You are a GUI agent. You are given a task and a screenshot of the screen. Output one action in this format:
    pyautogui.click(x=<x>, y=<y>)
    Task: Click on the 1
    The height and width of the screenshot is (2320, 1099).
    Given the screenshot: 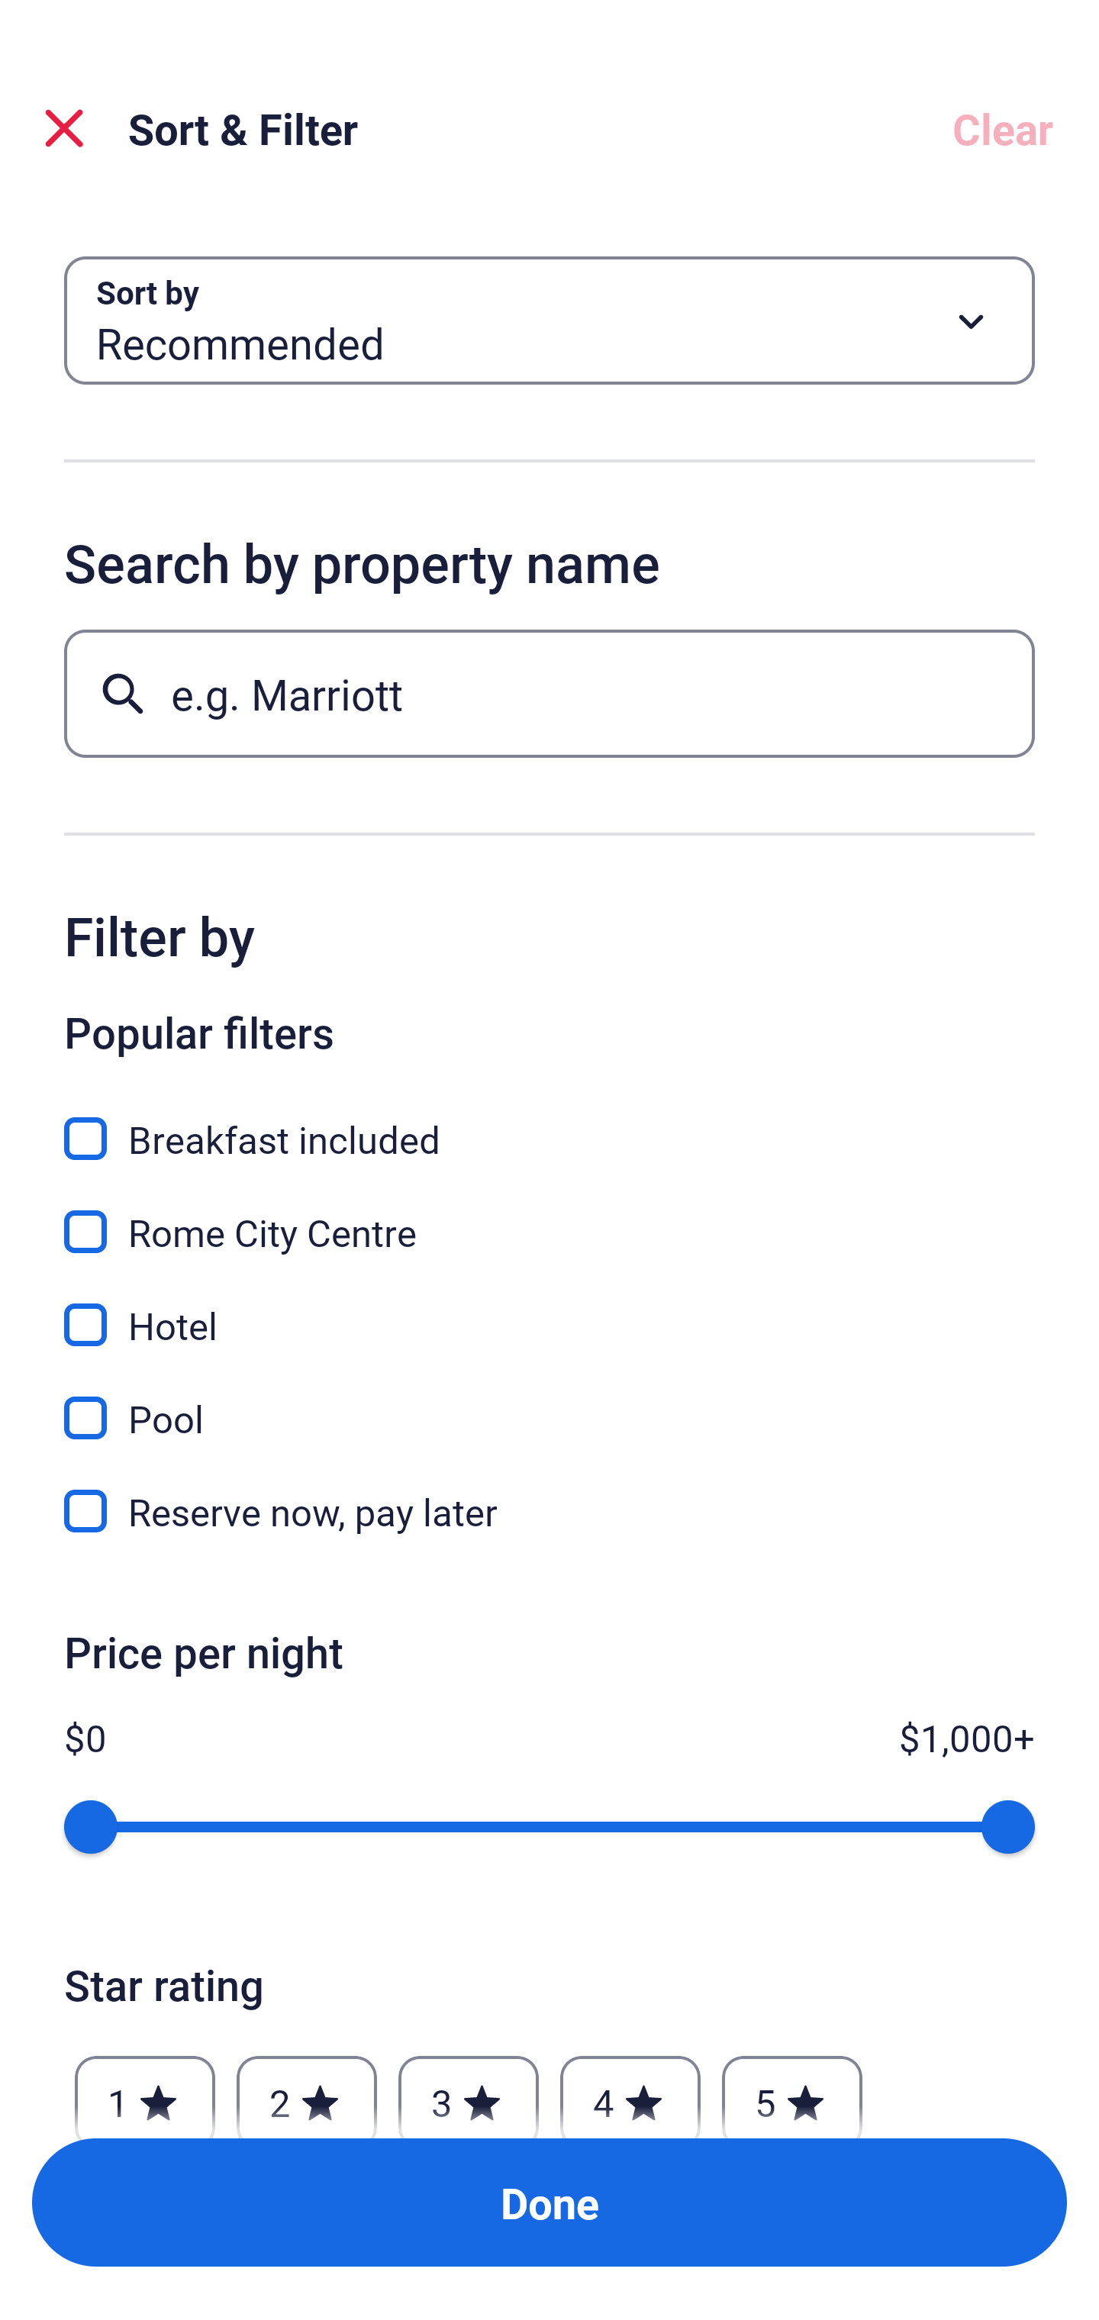 What is the action you would take?
    pyautogui.click(x=145, y=2089)
    